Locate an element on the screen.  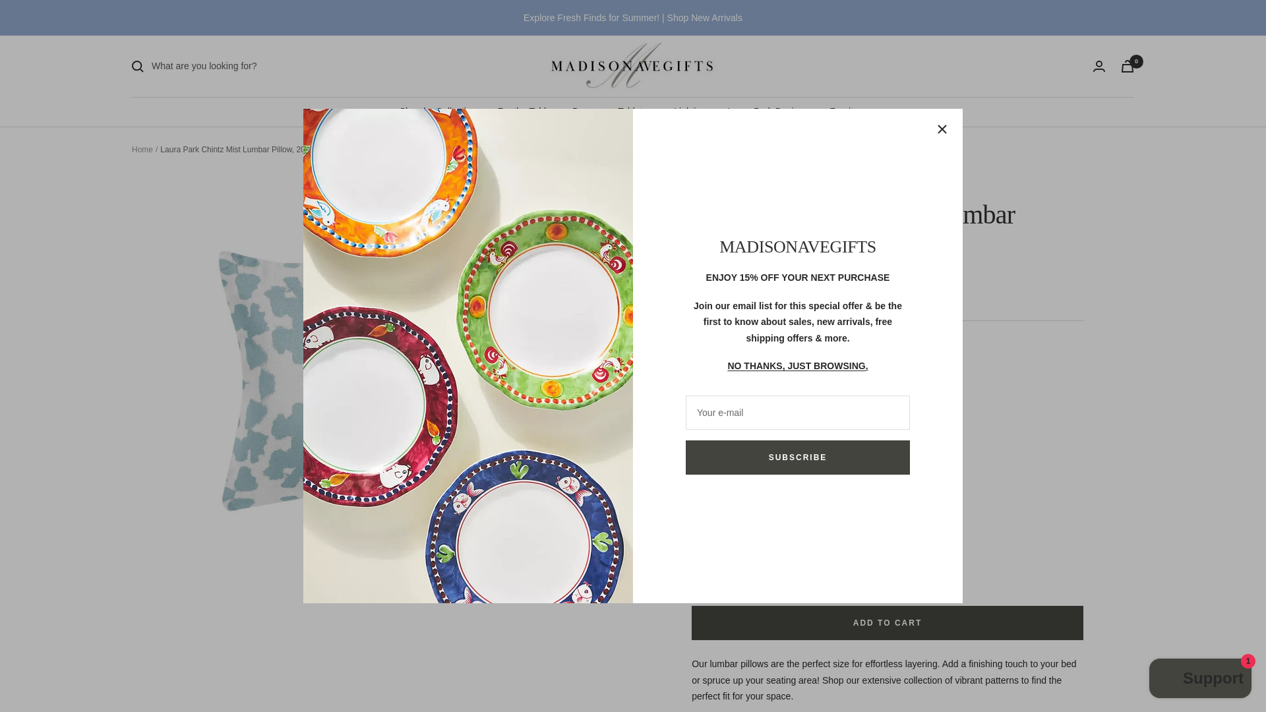
MadisonAveGifts.com is located at coordinates (632, 66).